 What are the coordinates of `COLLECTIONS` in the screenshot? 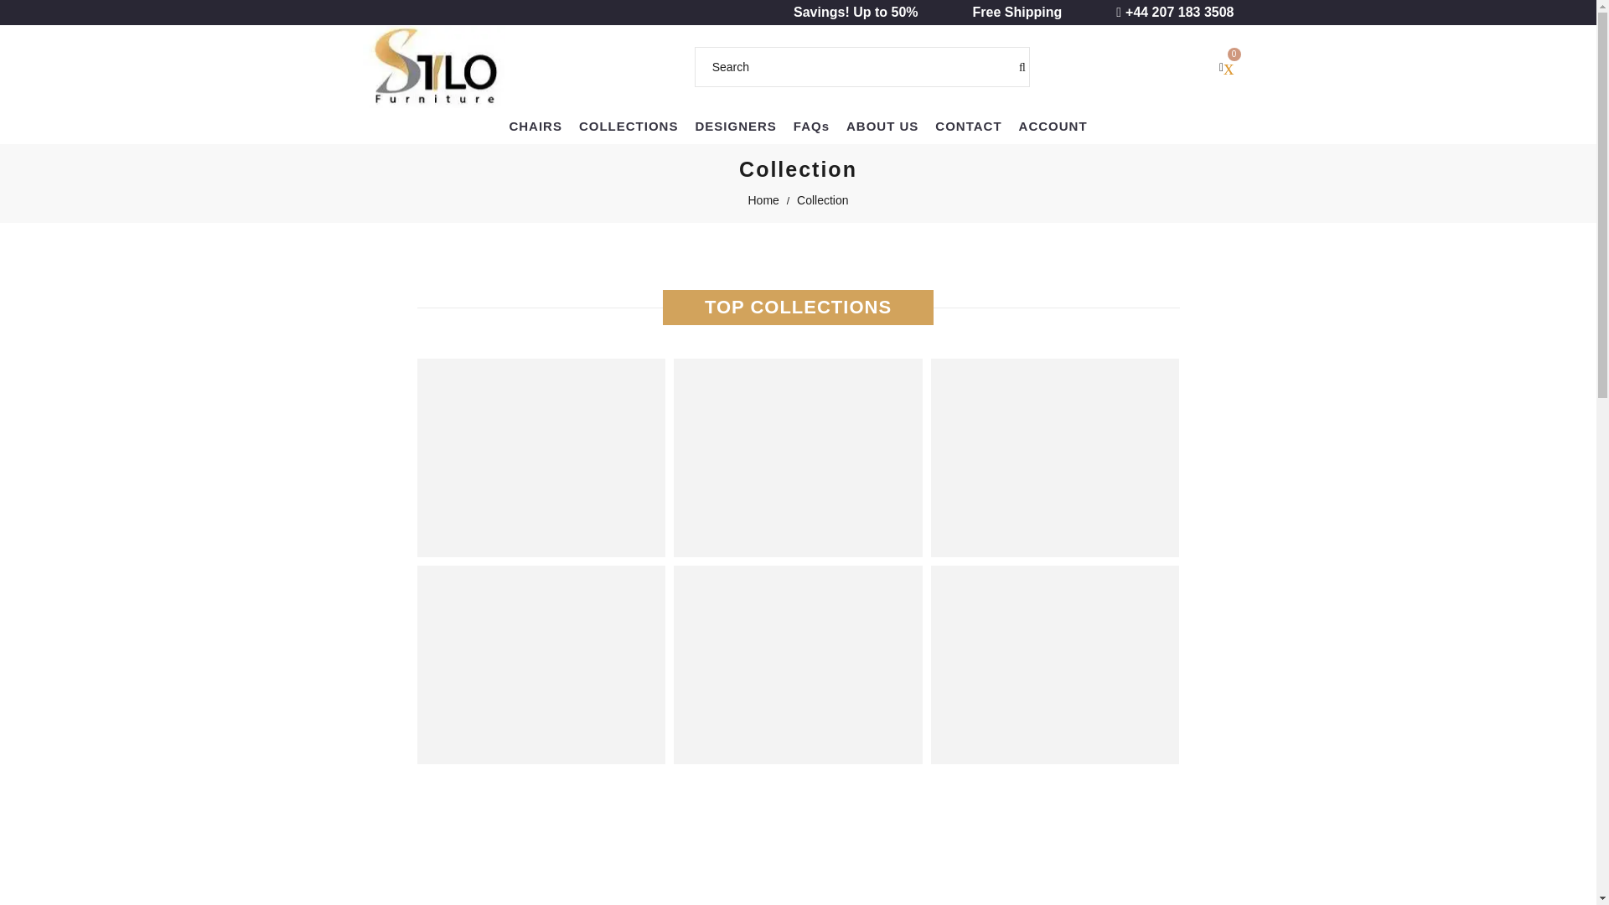 It's located at (629, 126).